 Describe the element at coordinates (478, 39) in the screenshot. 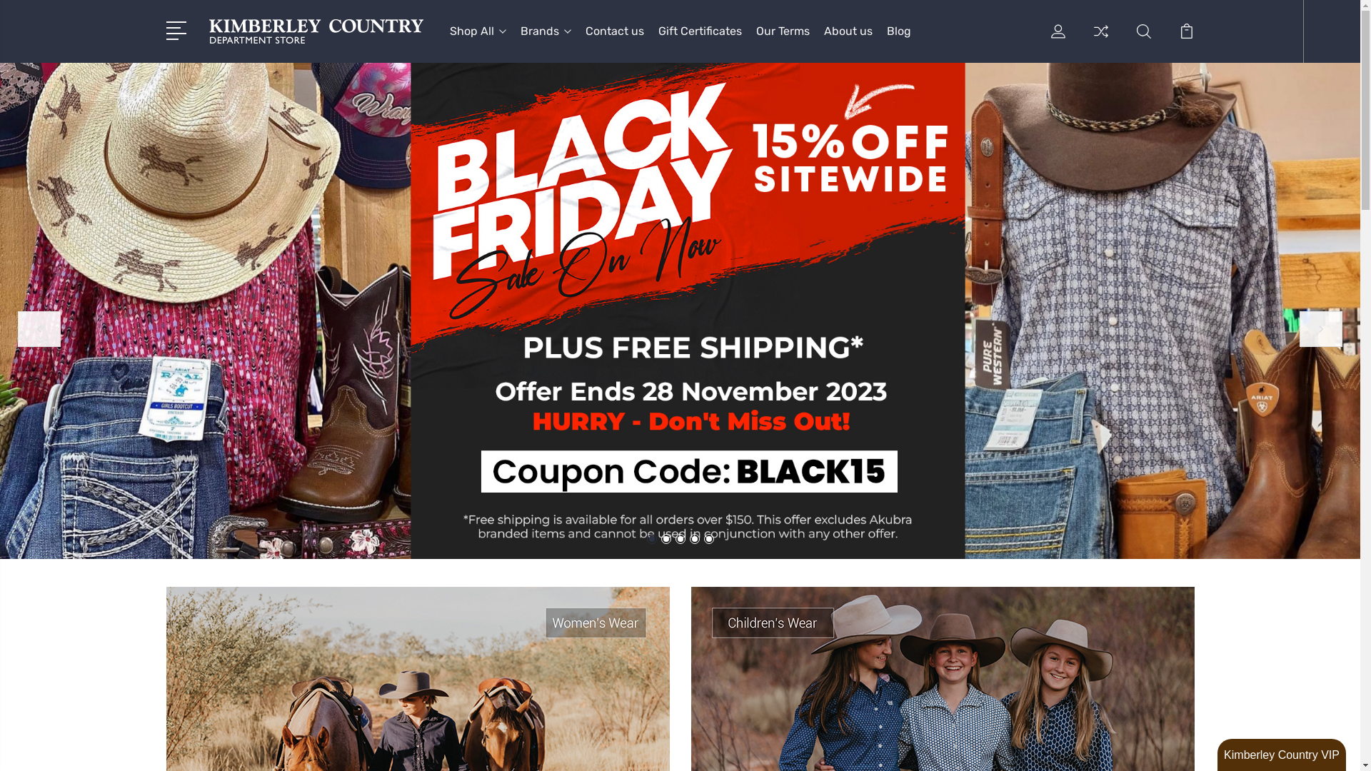

I see `Shop All` at that location.